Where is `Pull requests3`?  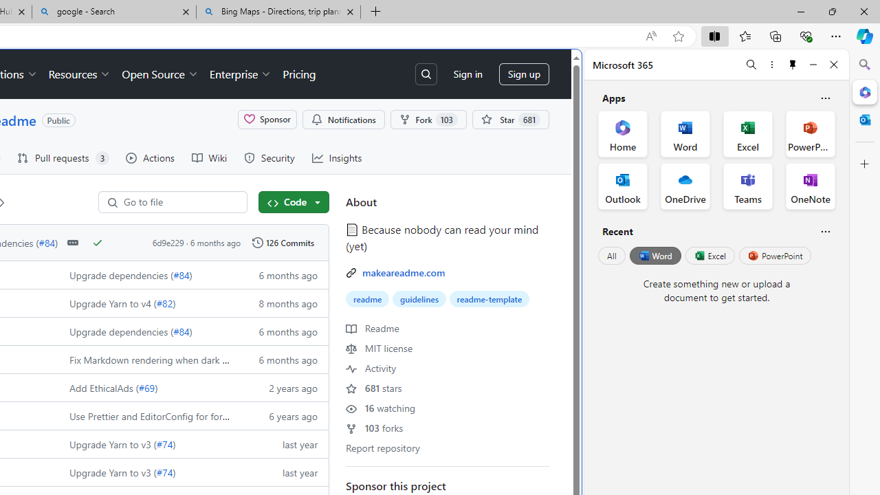
Pull requests3 is located at coordinates (63, 158).